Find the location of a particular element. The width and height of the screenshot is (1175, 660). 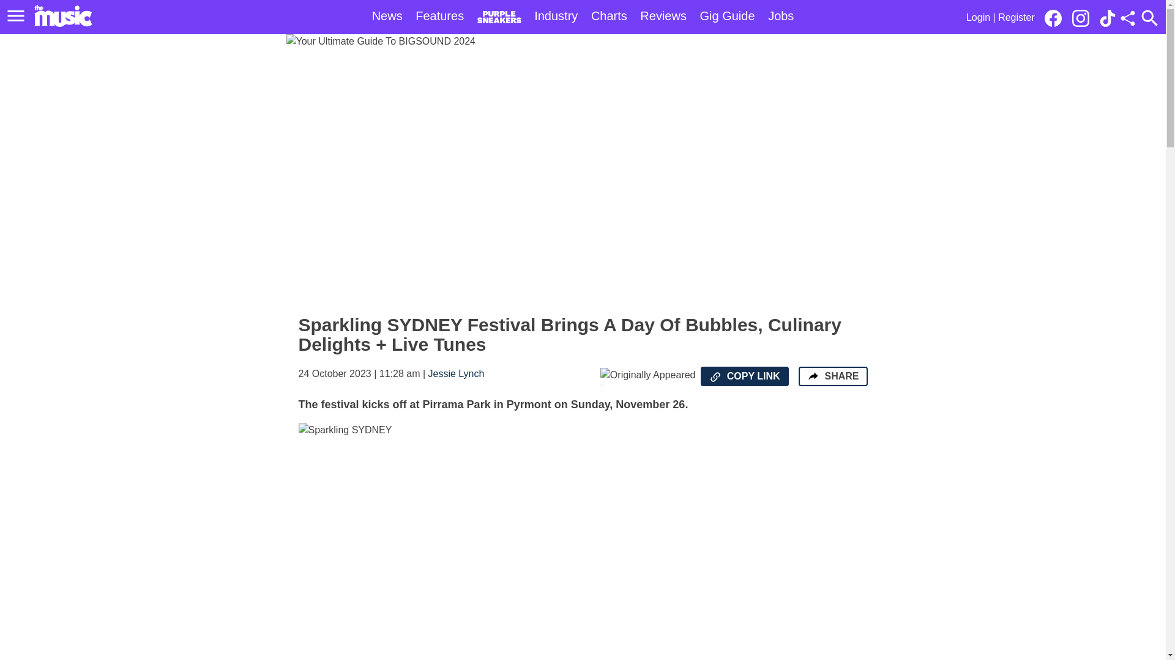

Open the site search menu is located at coordinates (1149, 18).